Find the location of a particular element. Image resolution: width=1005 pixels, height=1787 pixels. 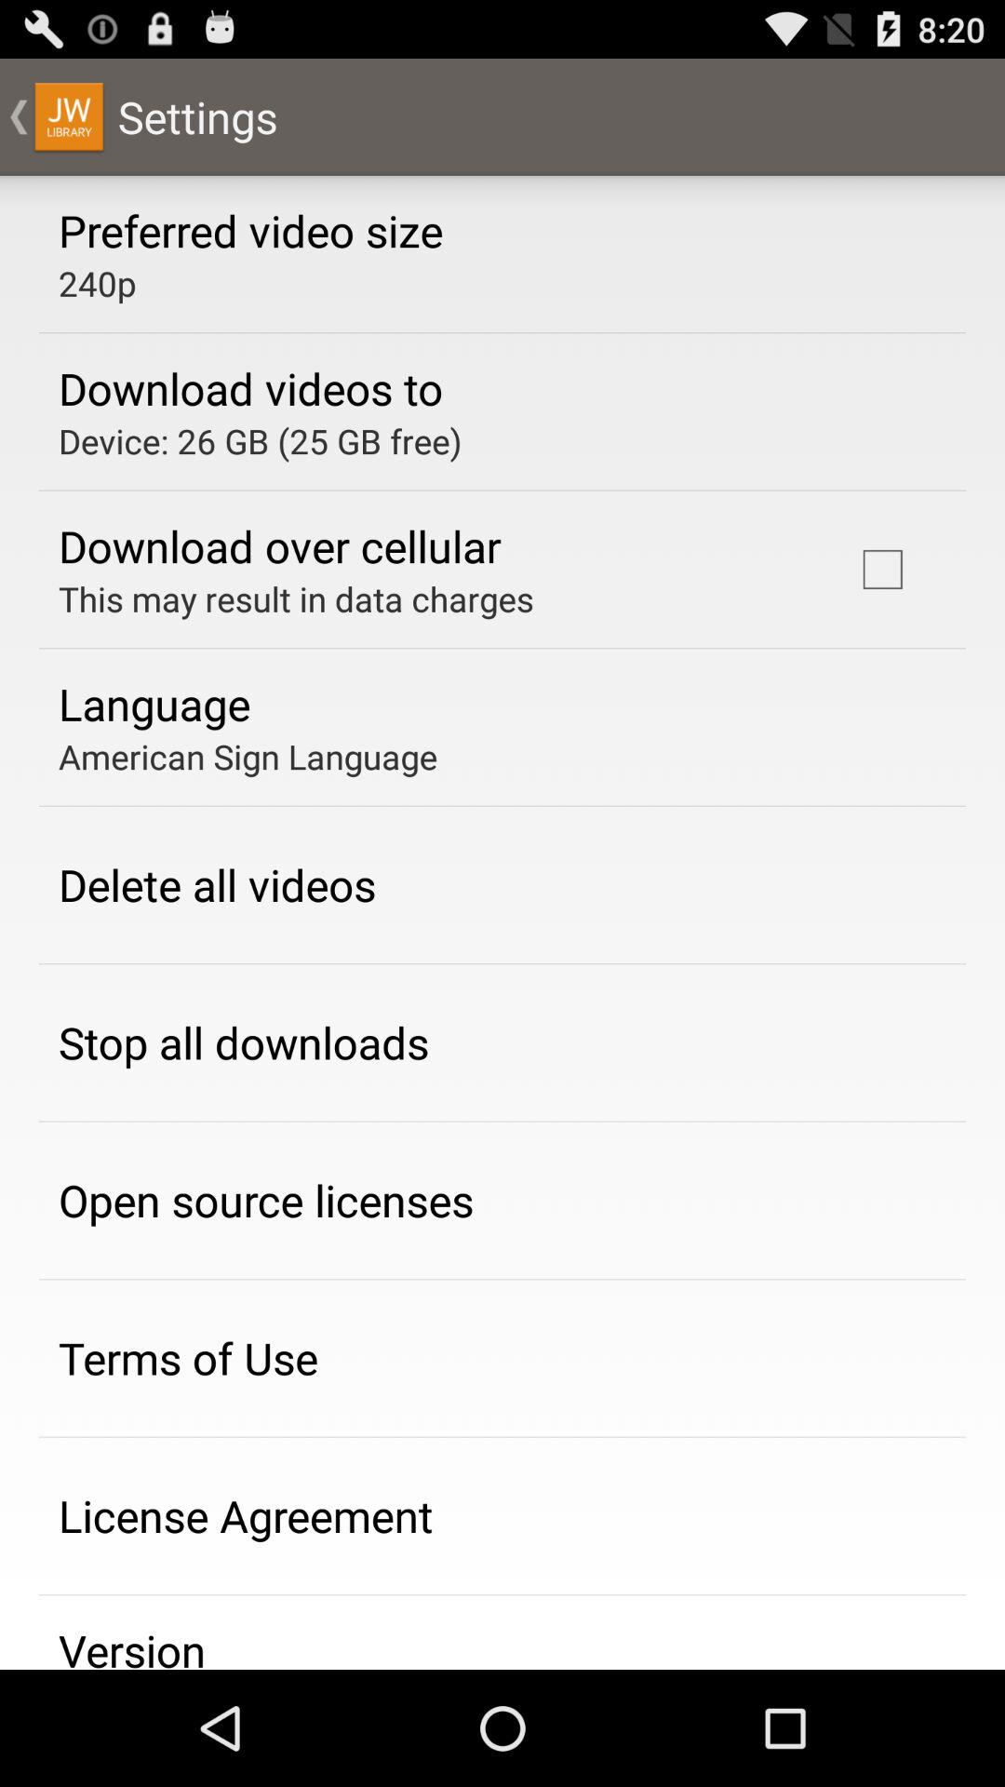

turn on app above the download videos to icon is located at coordinates (97, 283).